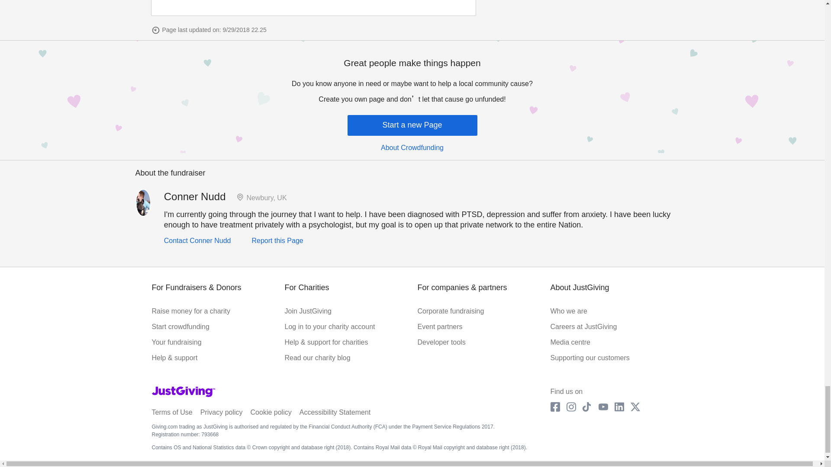  Describe the element at coordinates (277, 240) in the screenshot. I see `Report this Page` at that location.